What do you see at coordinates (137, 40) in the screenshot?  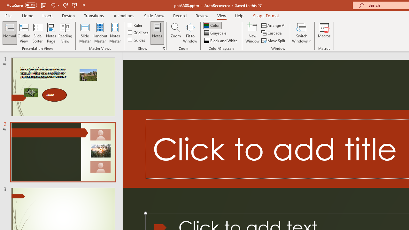 I see `Guides` at bounding box center [137, 40].